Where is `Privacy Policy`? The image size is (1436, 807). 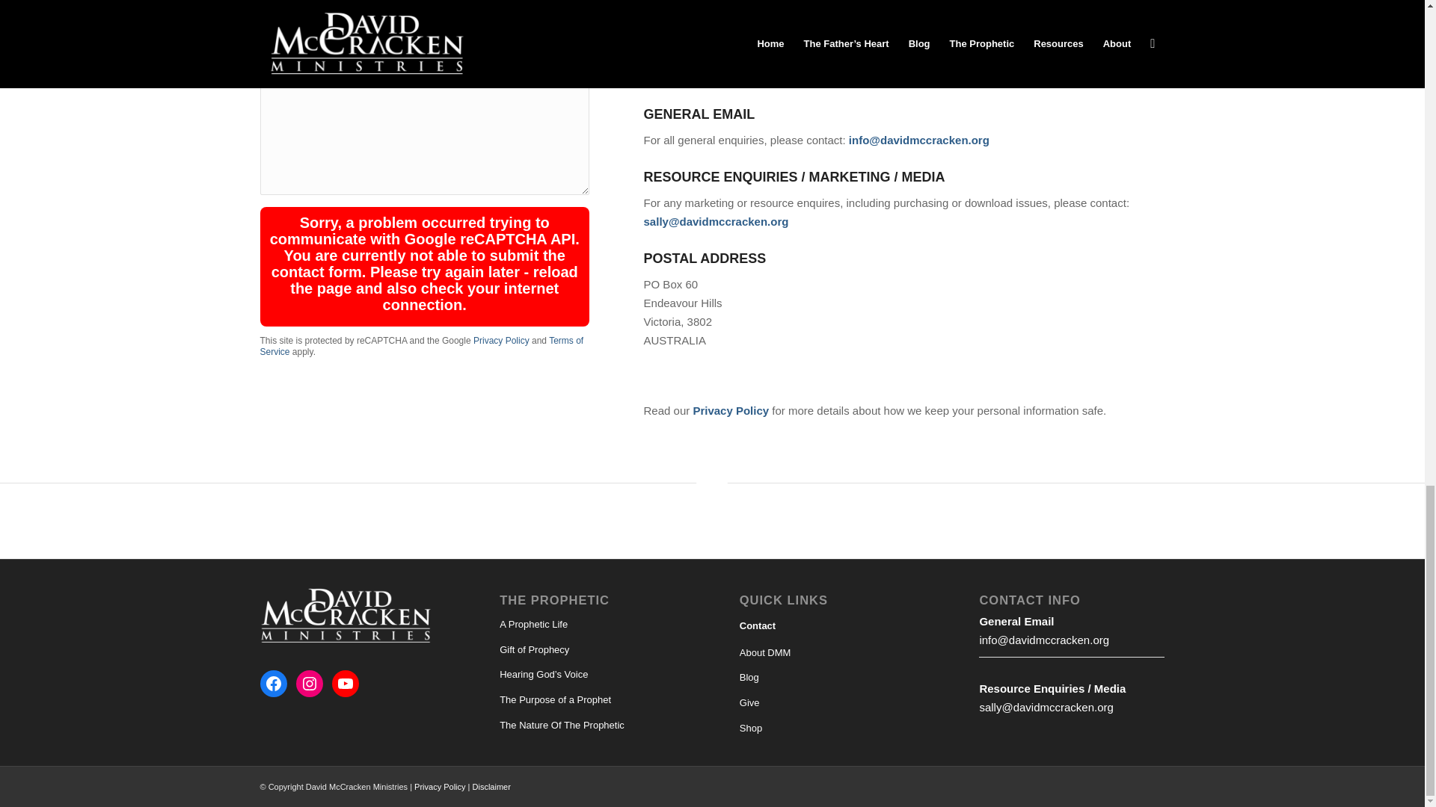
Privacy Policy is located at coordinates (730, 411).